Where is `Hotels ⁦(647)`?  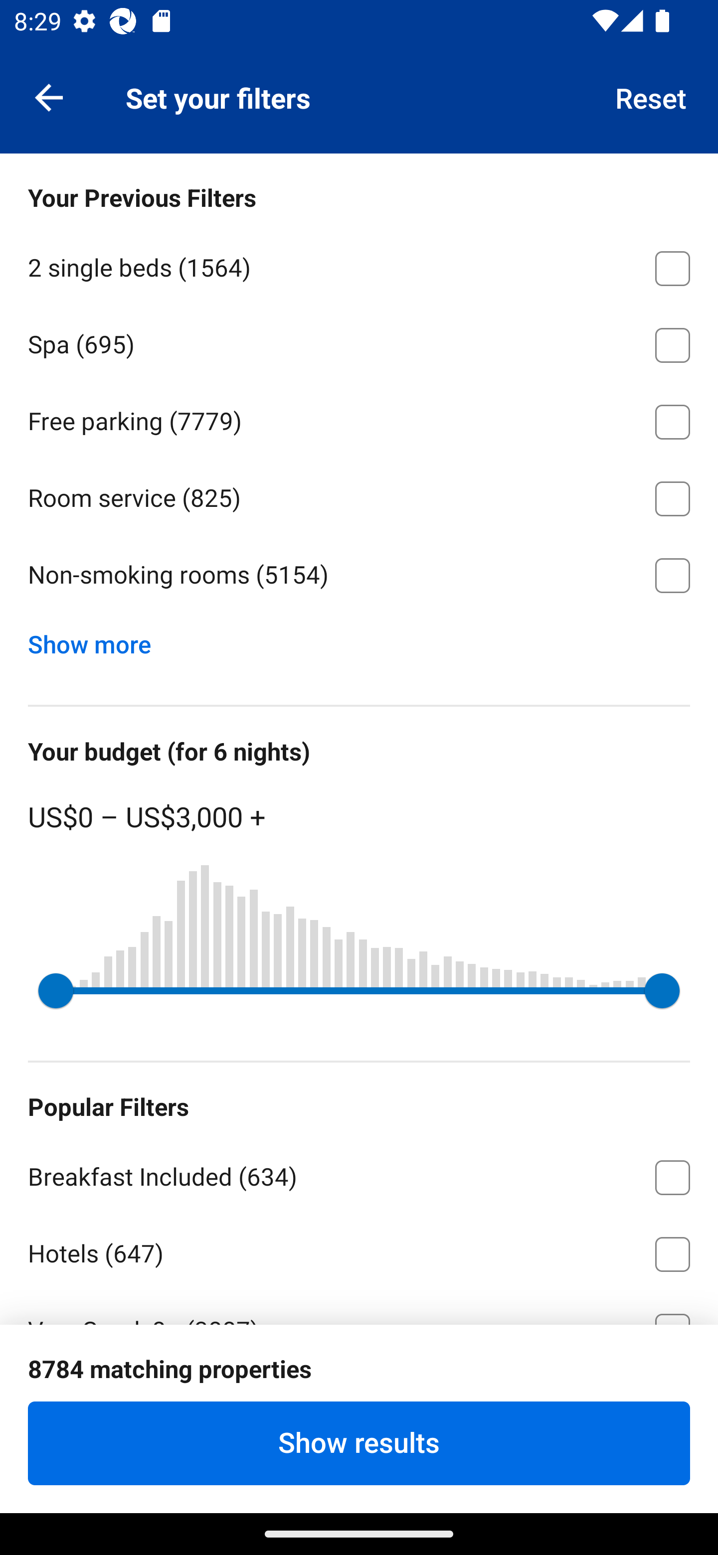
Hotels ⁦(647) is located at coordinates (359, 1251).